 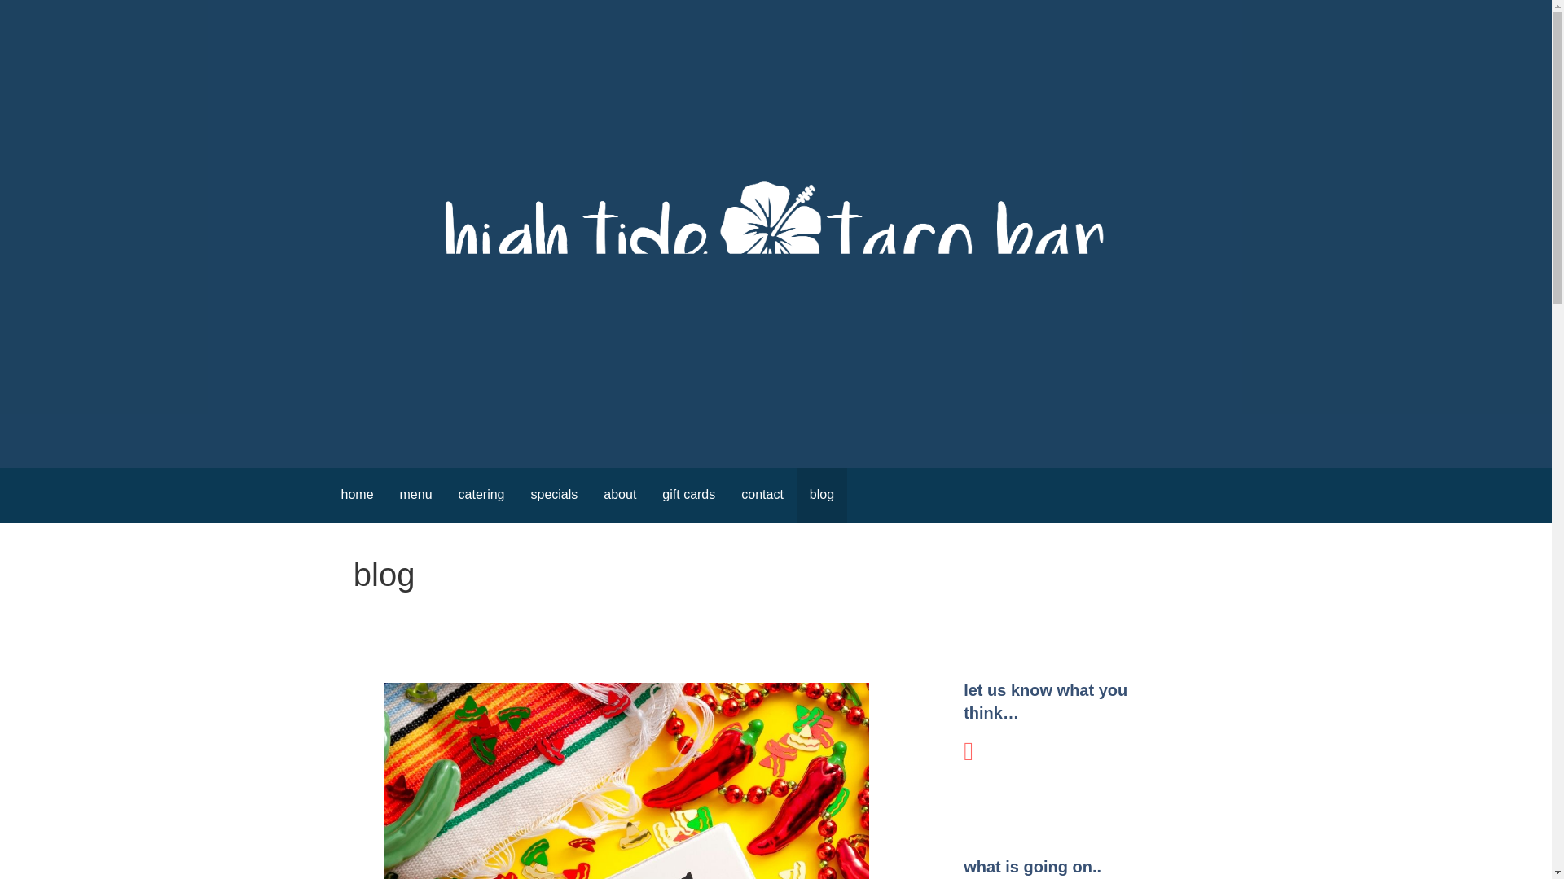 I want to click on menu, so click(x=415, y=495).